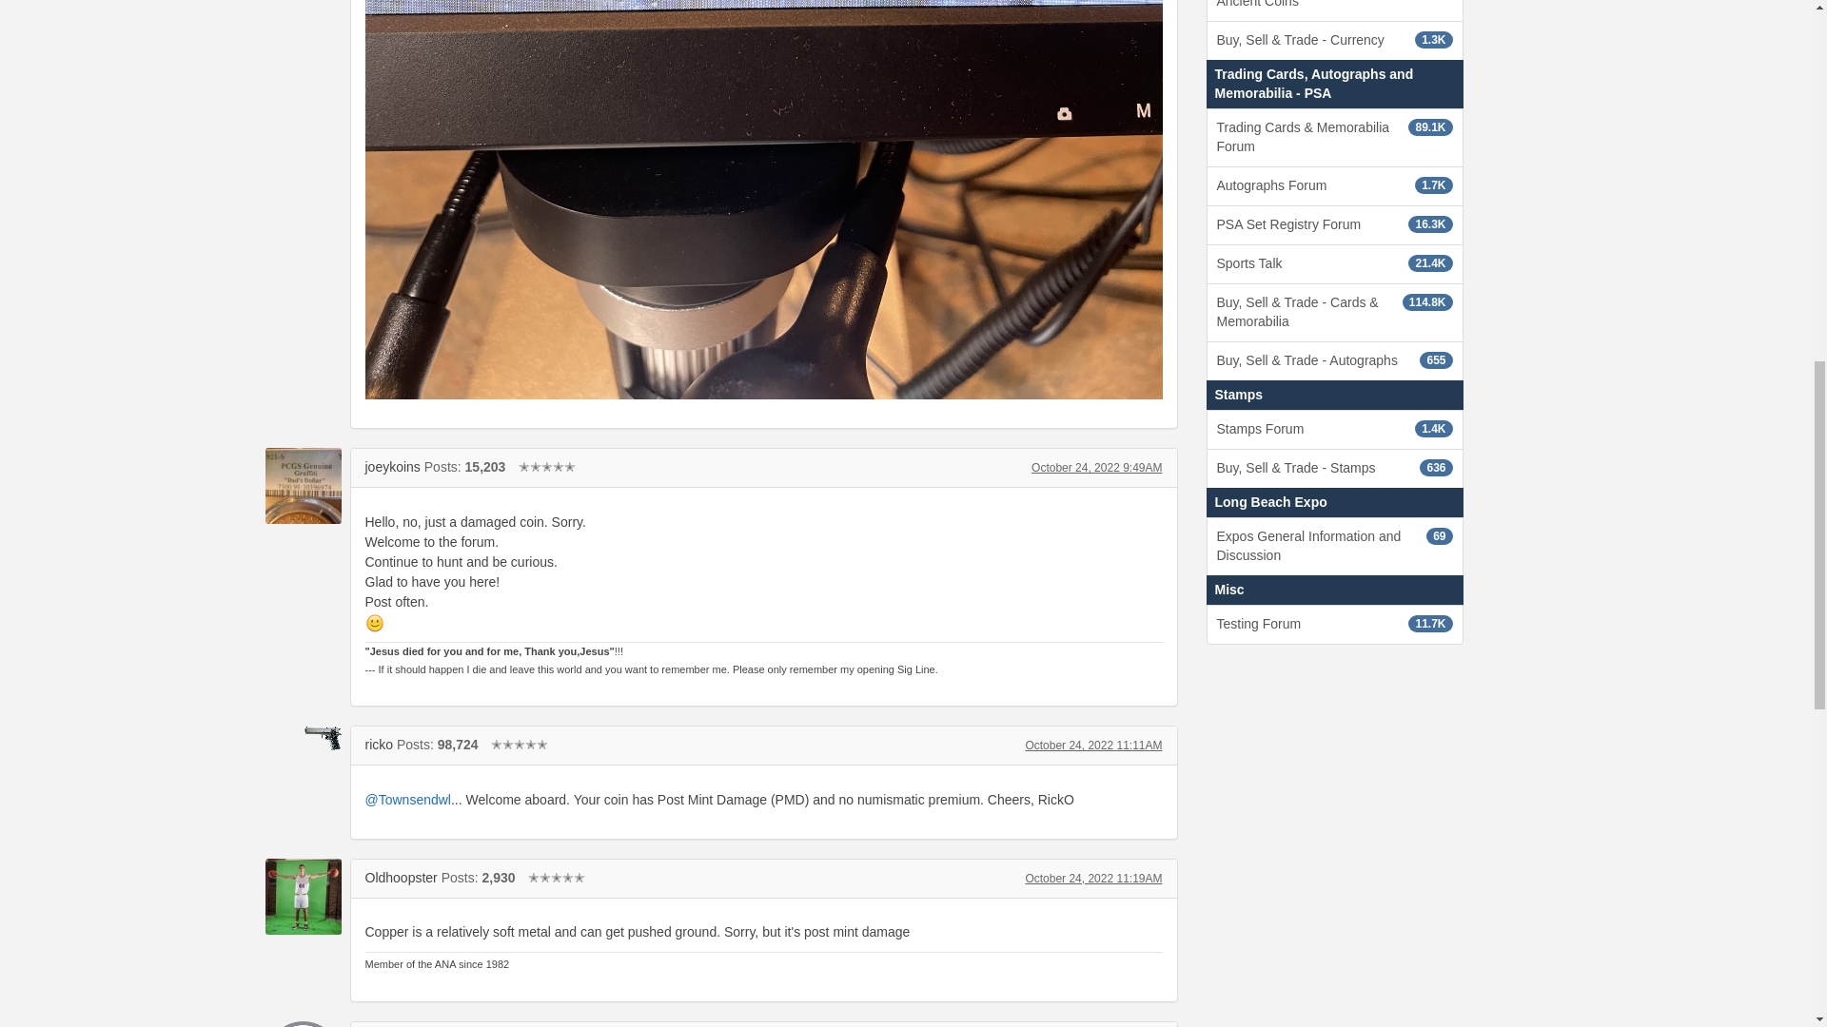 The width and height of the screenshot is (1827, 1027). I want to click on October 24, 2022 11:19AM, so click(1093, 878).